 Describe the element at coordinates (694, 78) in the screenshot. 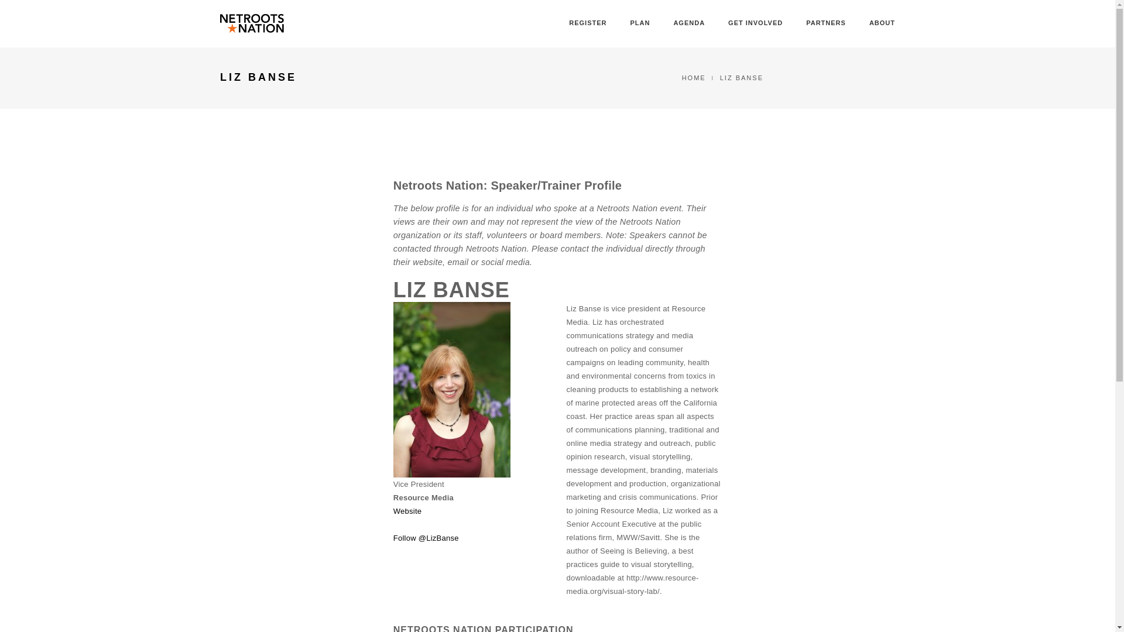

I see `Browse to: Home` at that location.